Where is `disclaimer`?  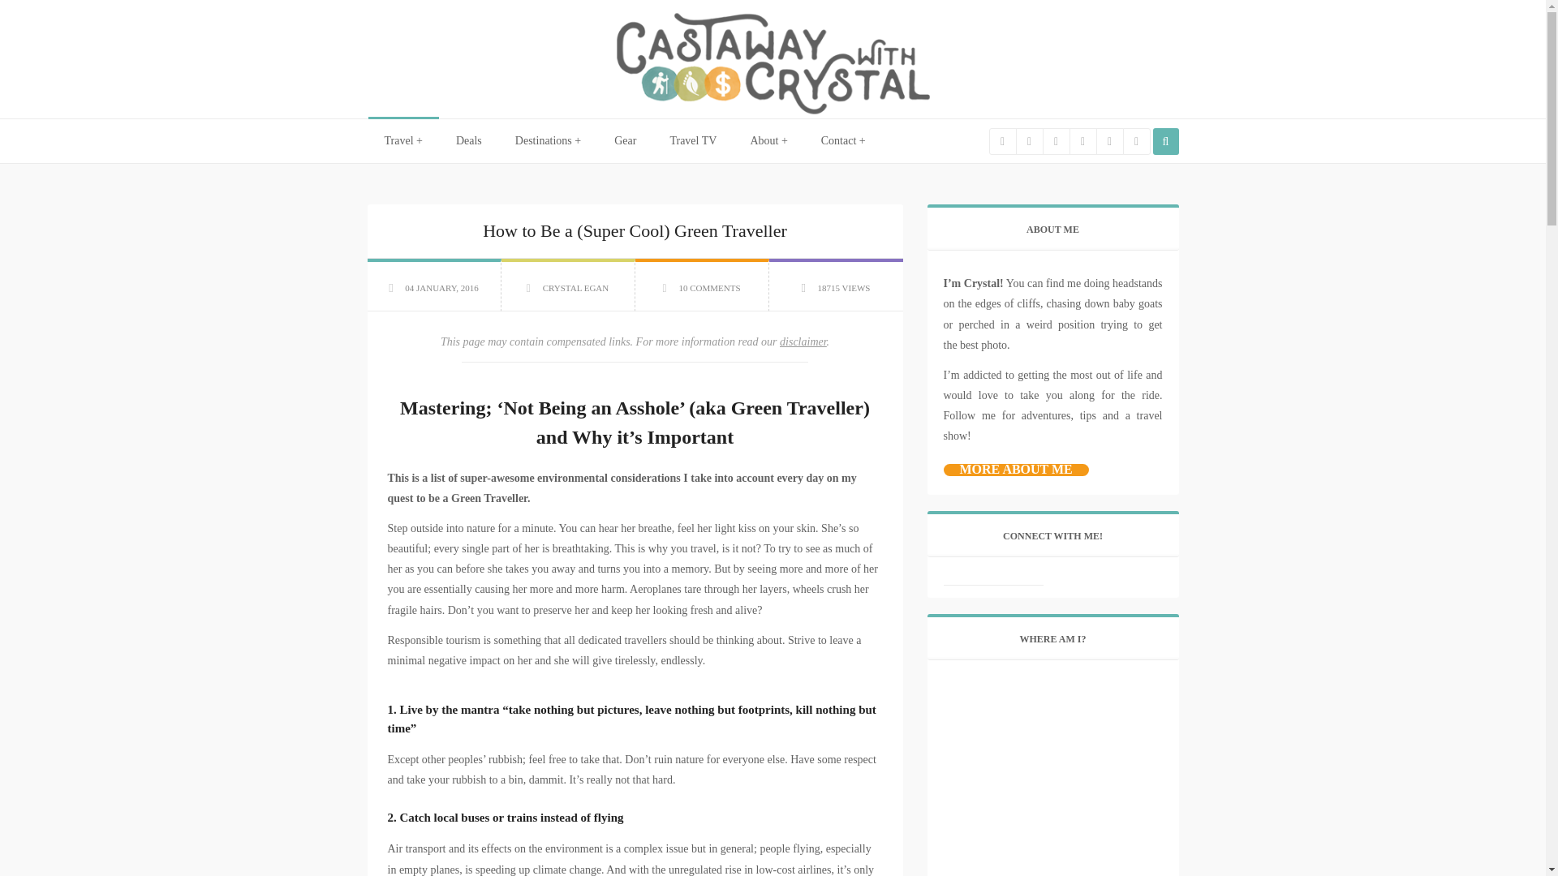
disclaimer is located at coordinates (803, 341).